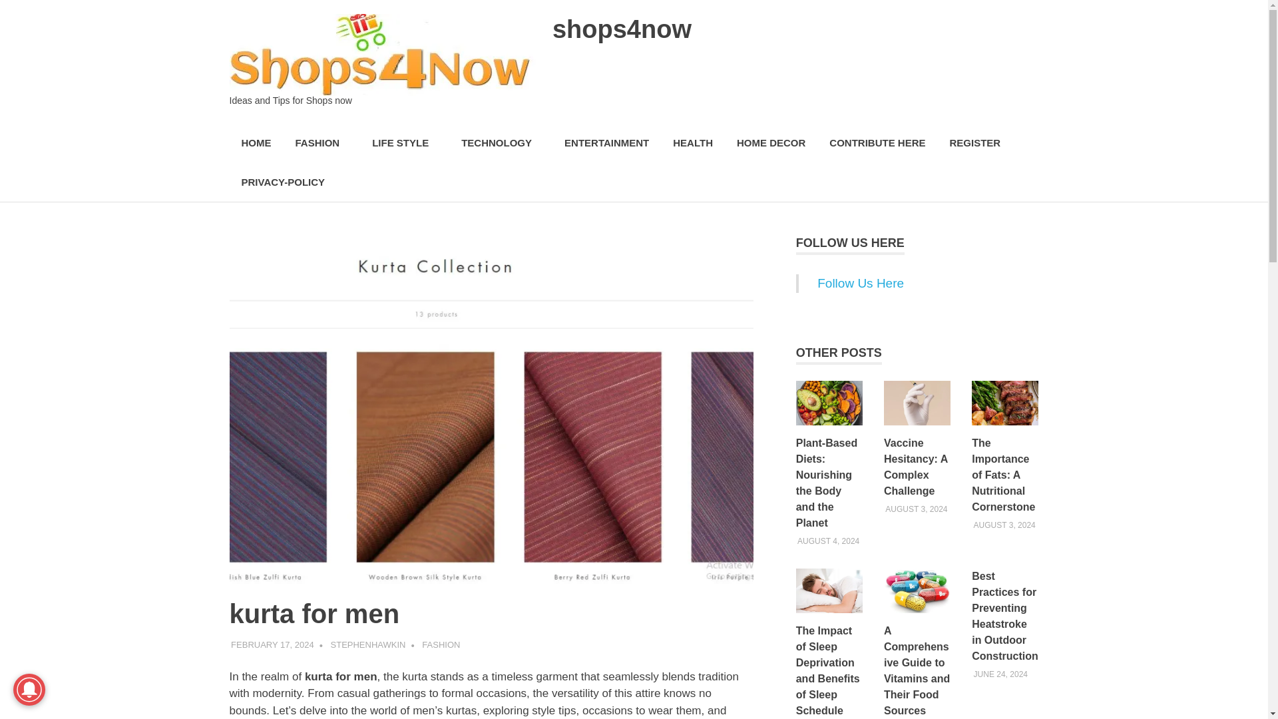 This screenshot has height=719, width=1278. What do you see at coordinates (369, 644) in the screenshot?
I see `View all posts by stephenhawkin` at bounding box center [369, 644].